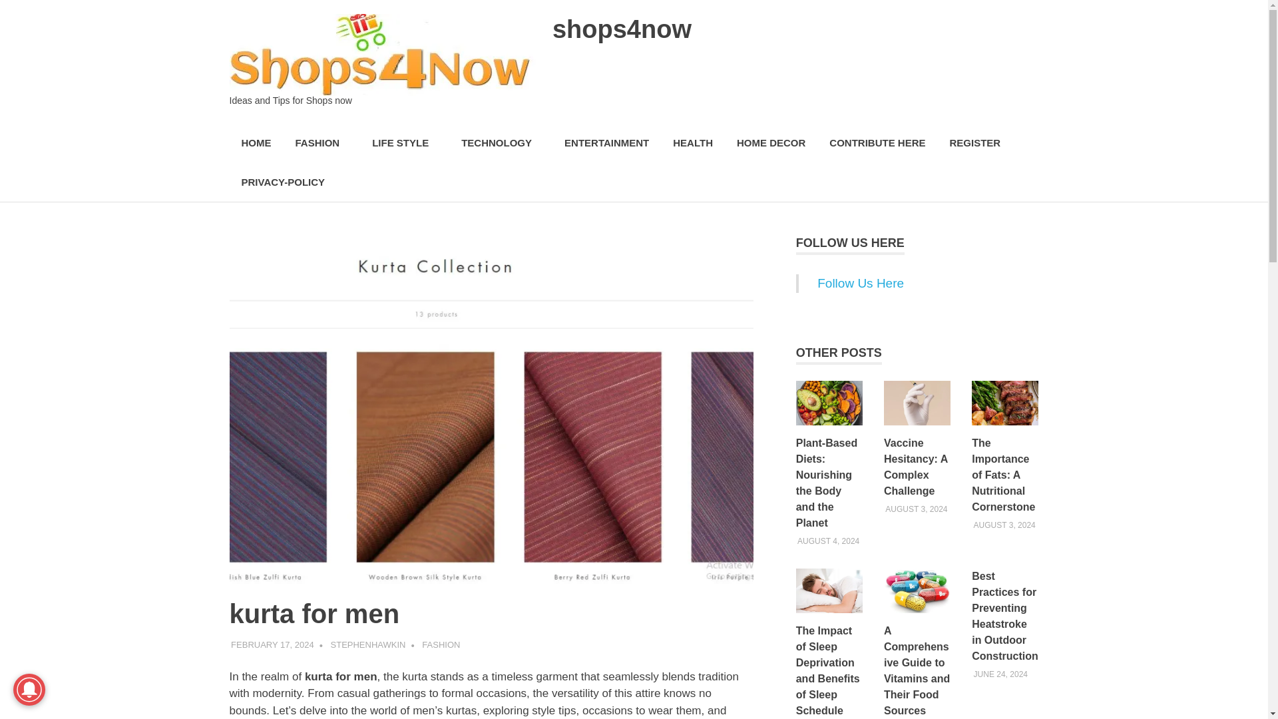 This screenshot has height=719, width=1278. What do you see at coordinates (369, 644) in the screenshot?
I see `View all posts by stephenhawkin` at bounding box center [369, 644].